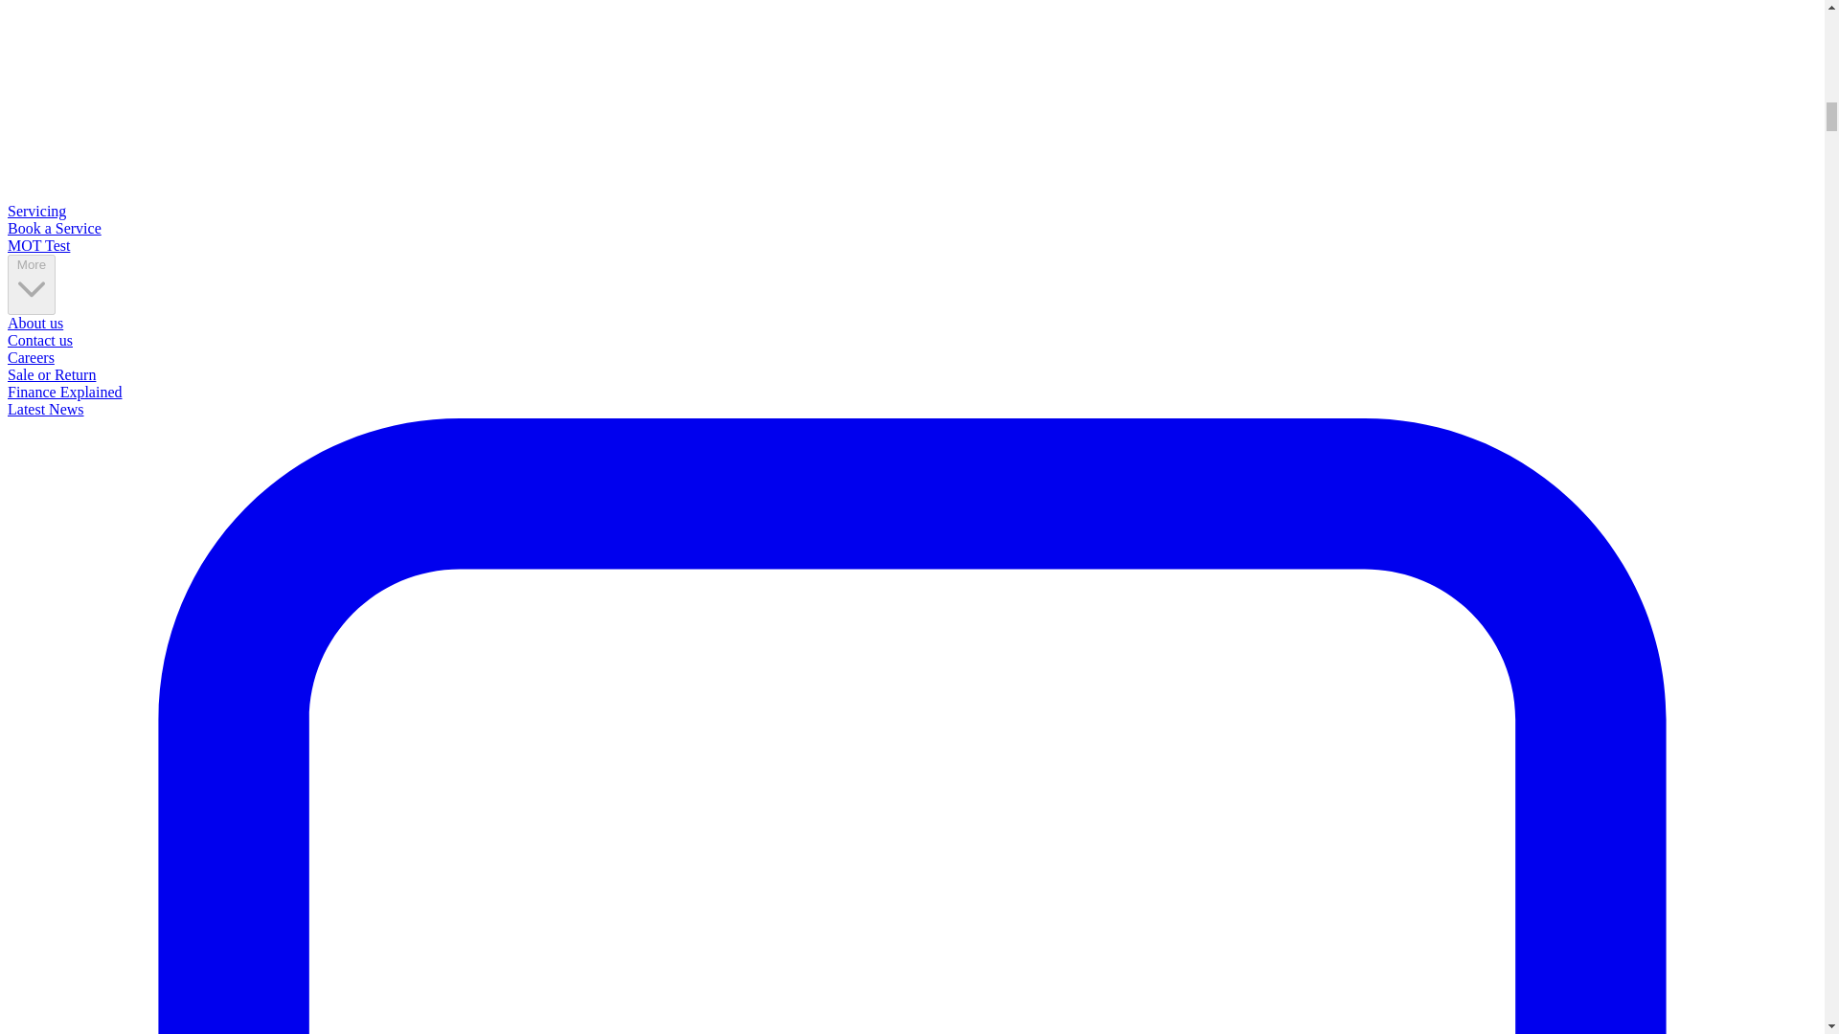 The image size is (1839, 1034). What do you see at coordinates (46, 410) in the screenshot?
I see `Latest News` at bounding box center [46, 410].